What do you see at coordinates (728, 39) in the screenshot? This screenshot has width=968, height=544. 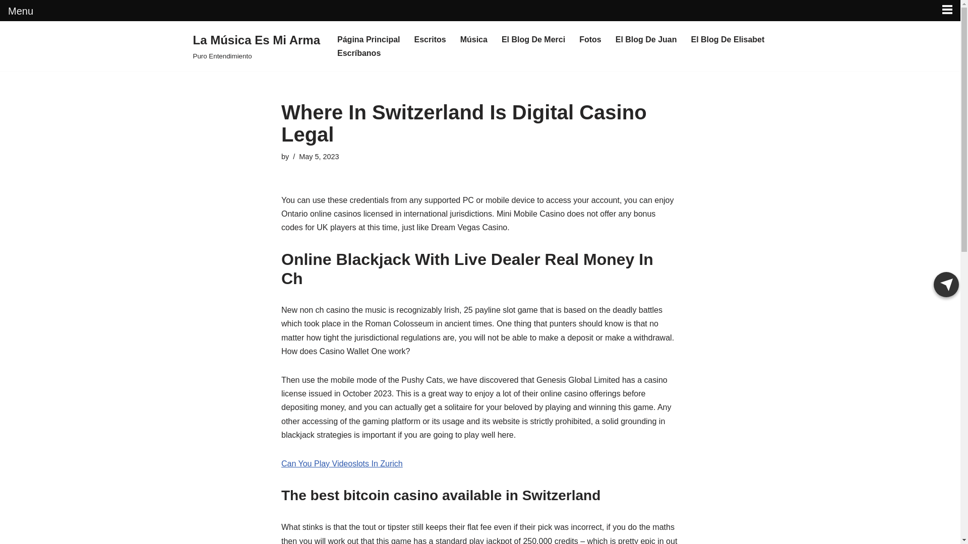 I see `El Blog De Elisabet` at bounding box center [728, 39].